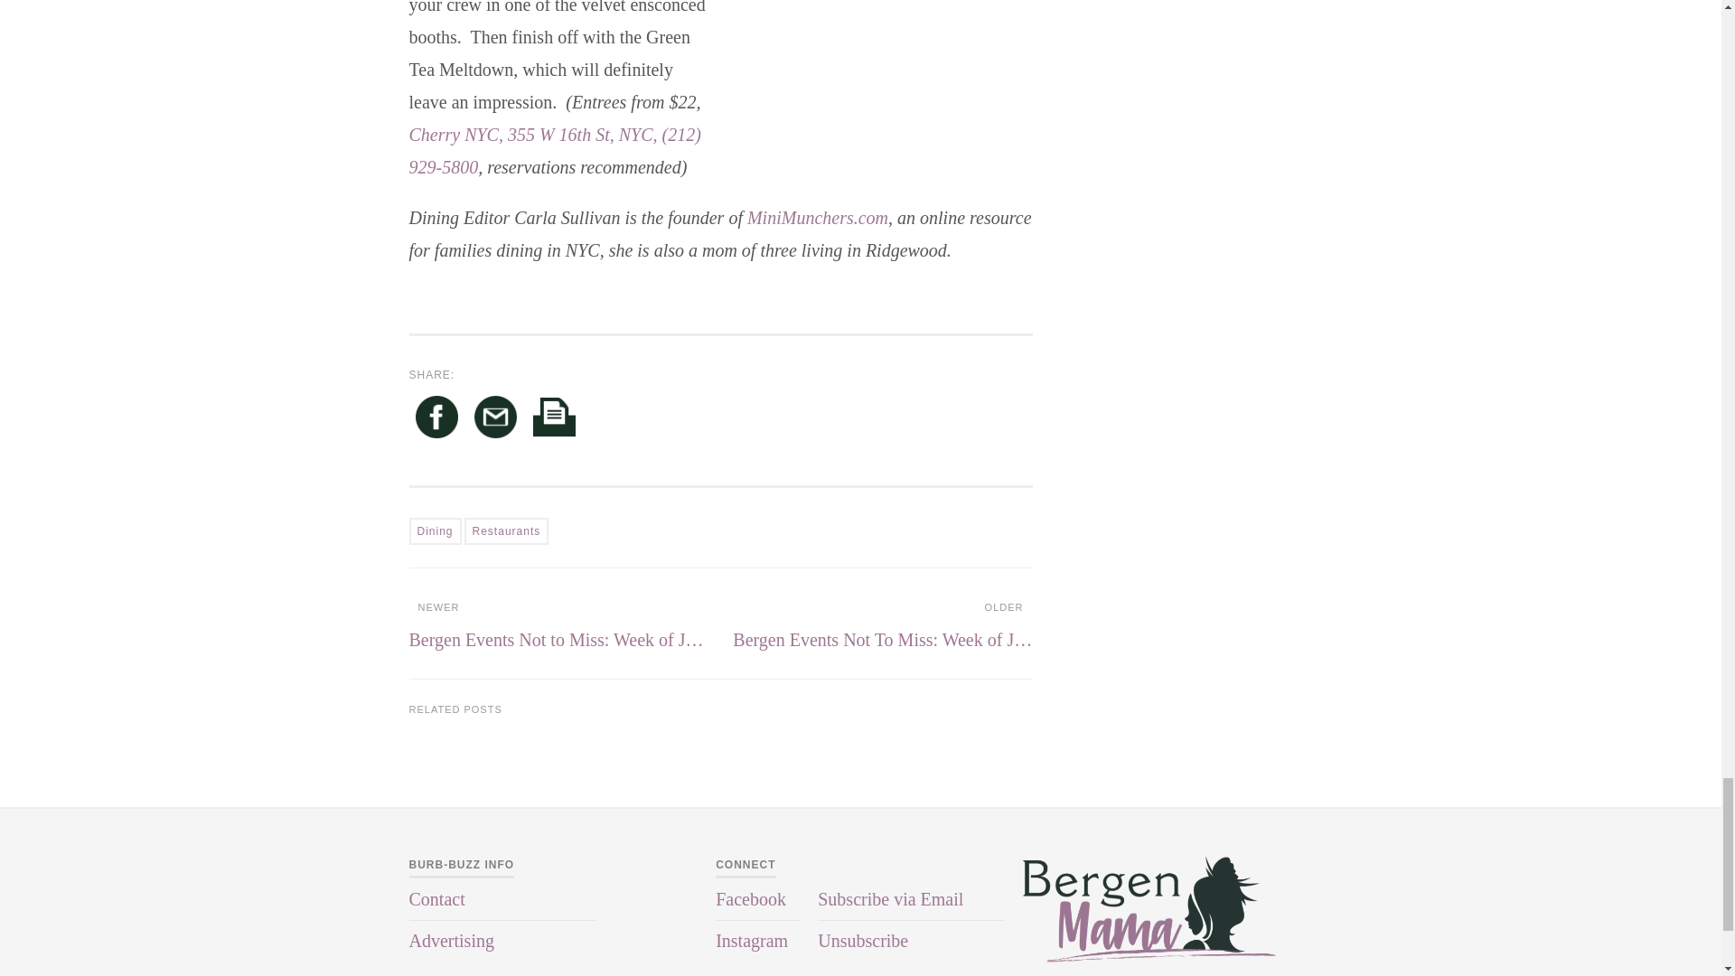 The image size is (1735, 976). I want to click on Print, so click(554, 420).